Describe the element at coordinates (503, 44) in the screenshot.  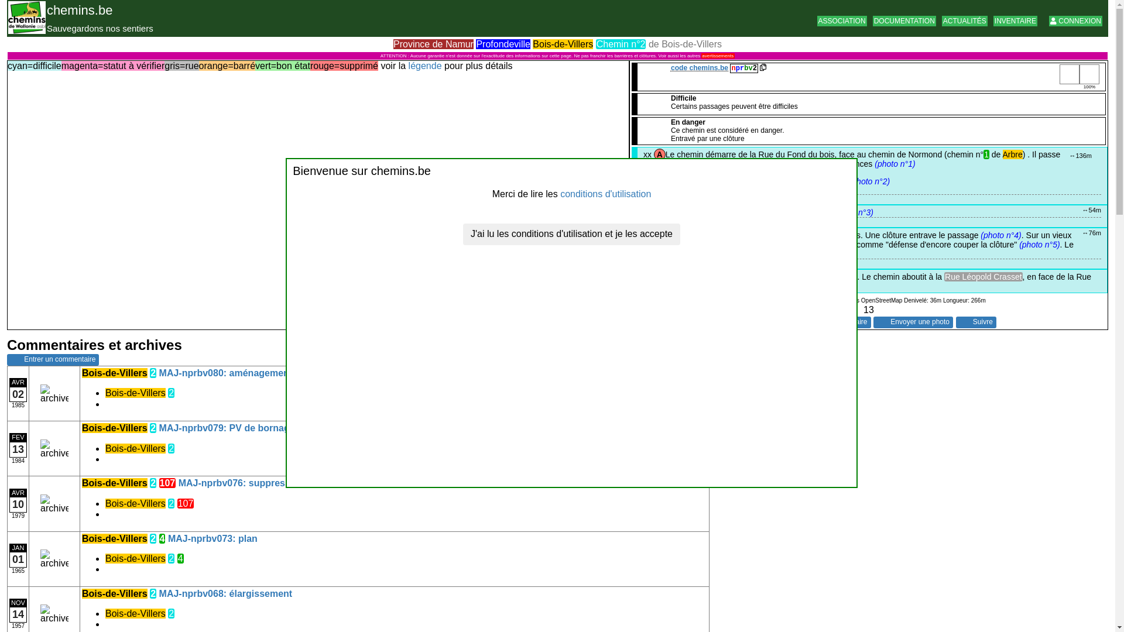
I see `Profondeville` at that location.